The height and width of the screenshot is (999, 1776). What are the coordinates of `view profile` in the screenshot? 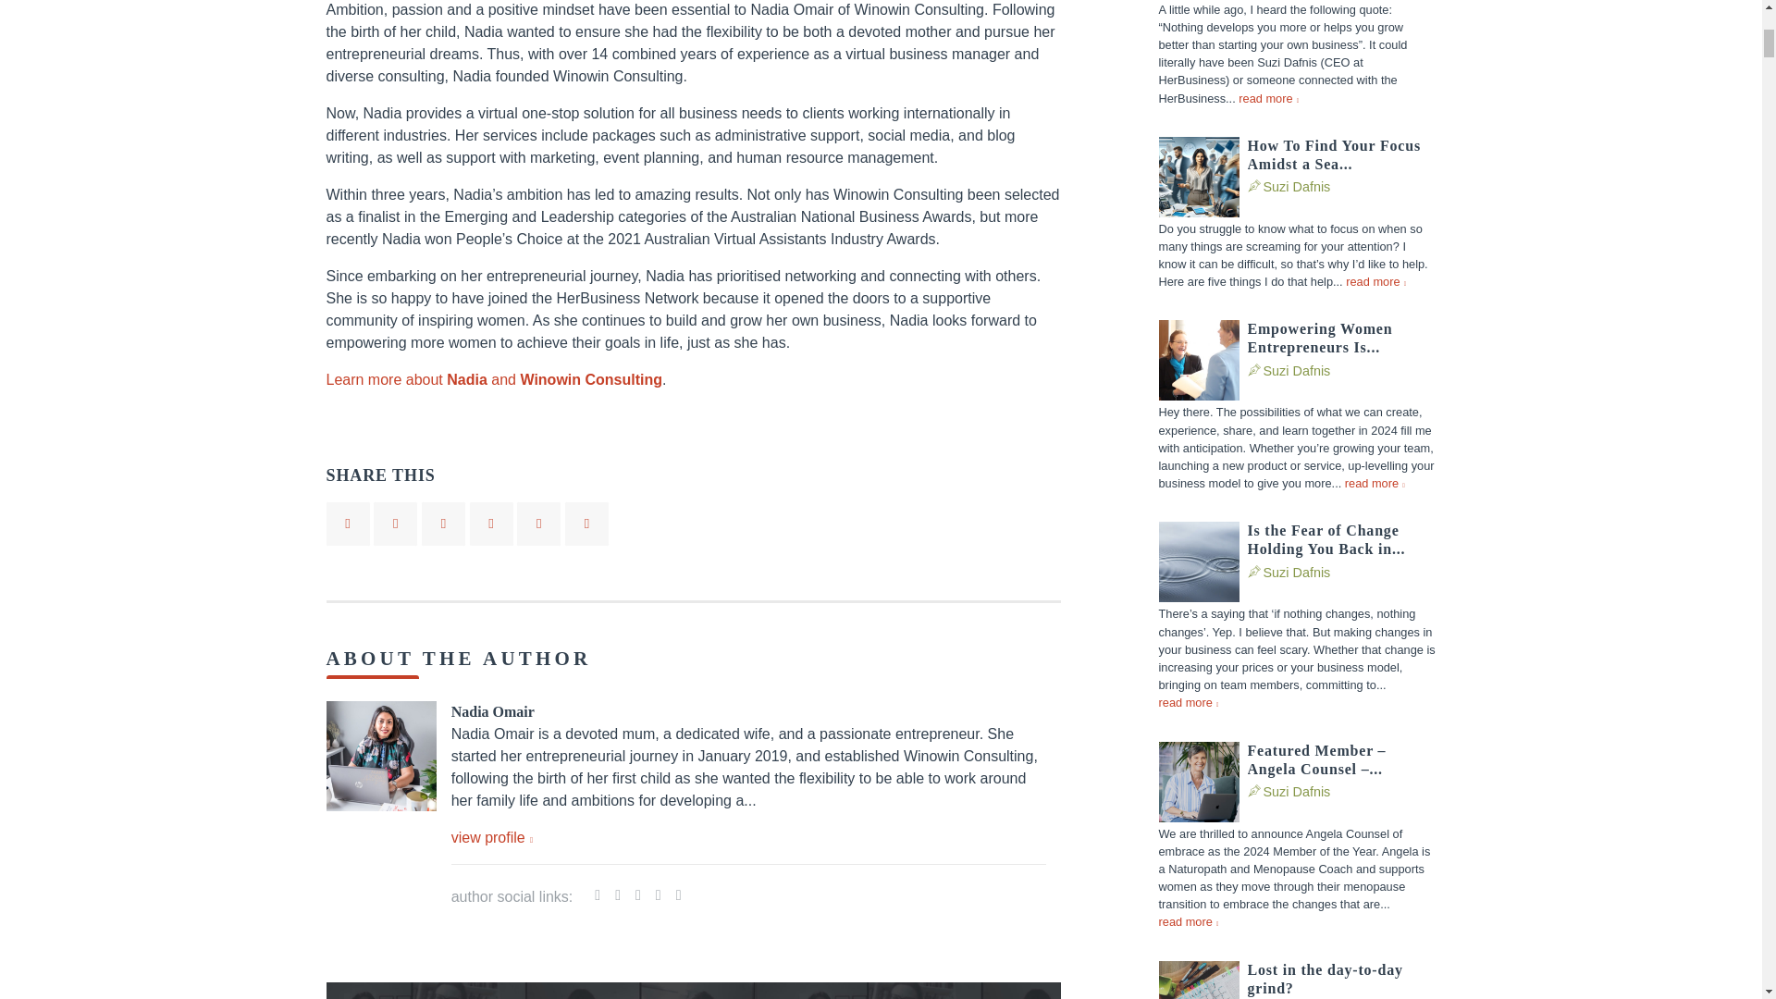 It's located at (492, 838).